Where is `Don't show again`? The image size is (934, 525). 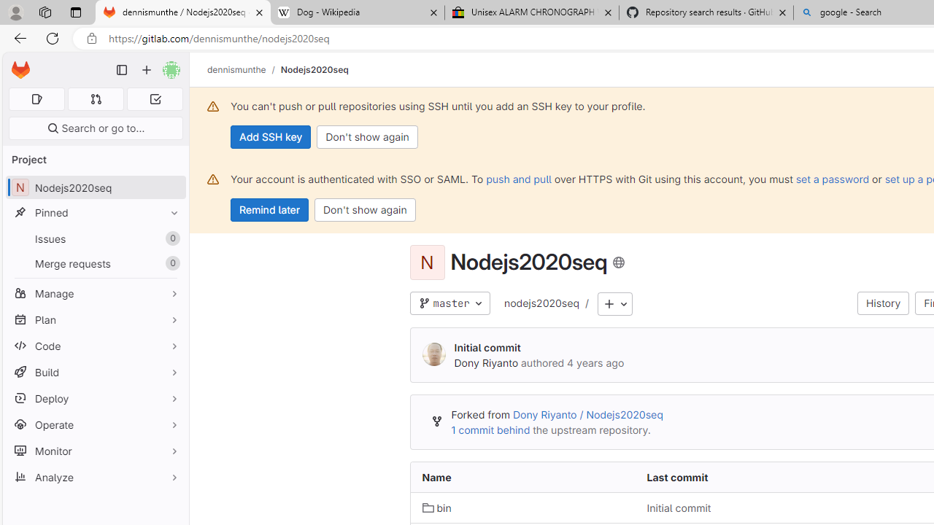
Don't show again is located at coordinates (365, 210).